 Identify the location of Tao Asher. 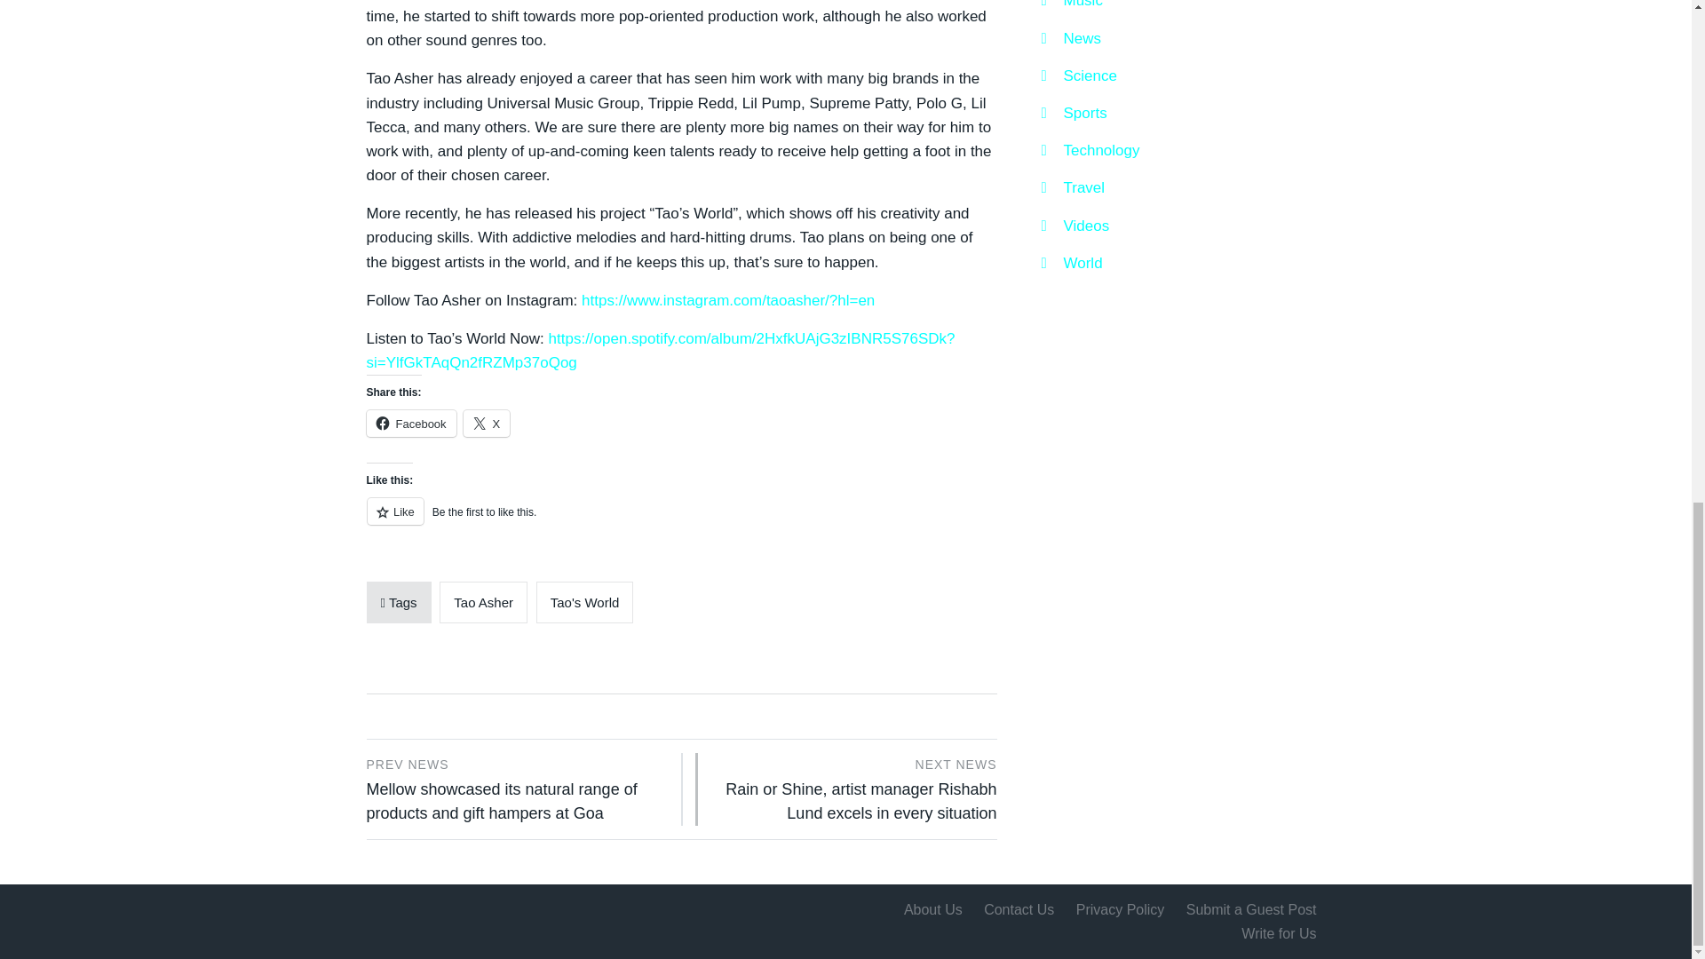
(483, 602).